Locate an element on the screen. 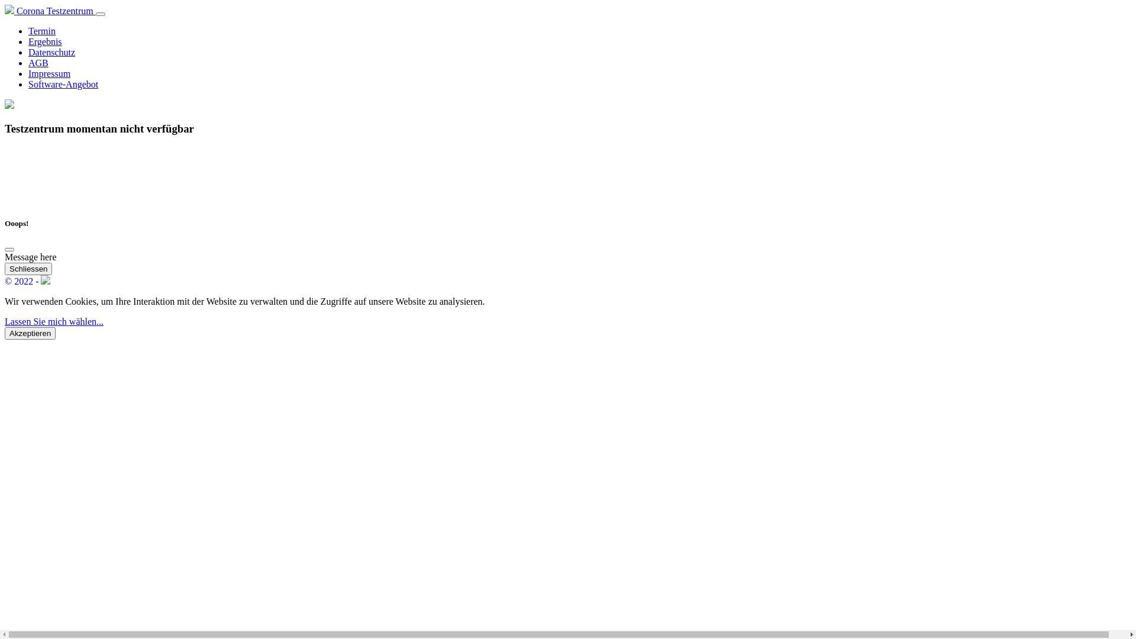  AGB is located at coordinates (38, 63).